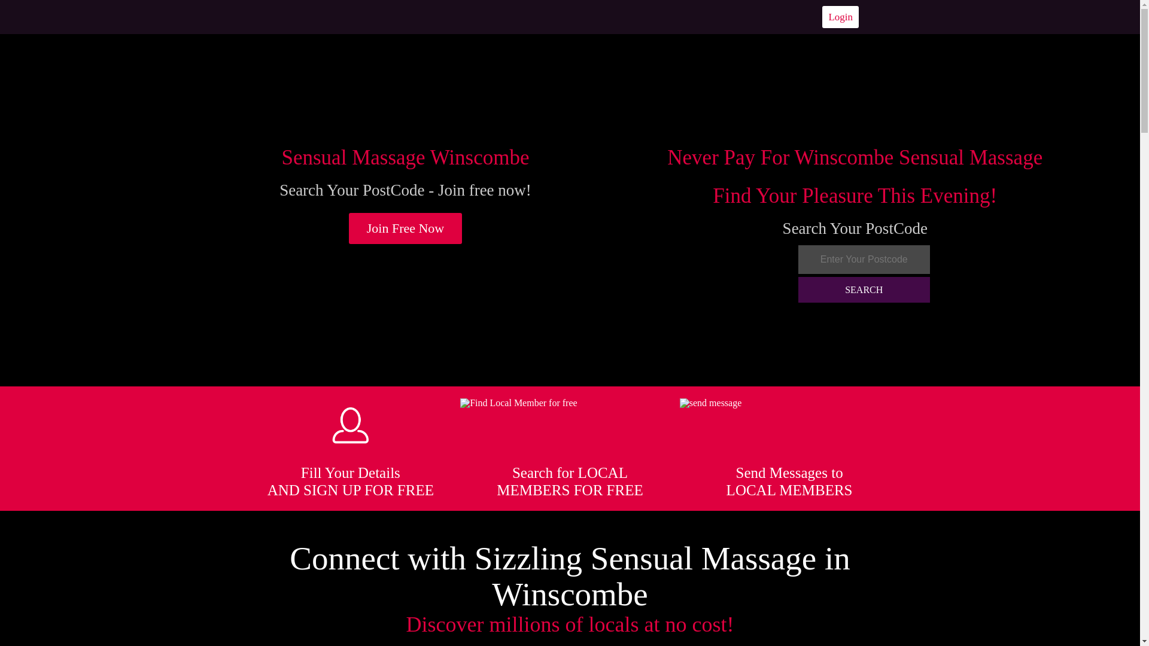  What do you see at coordinates (840, 17) in the screenshot?
I see `Login` at bounding box center [840, 17].